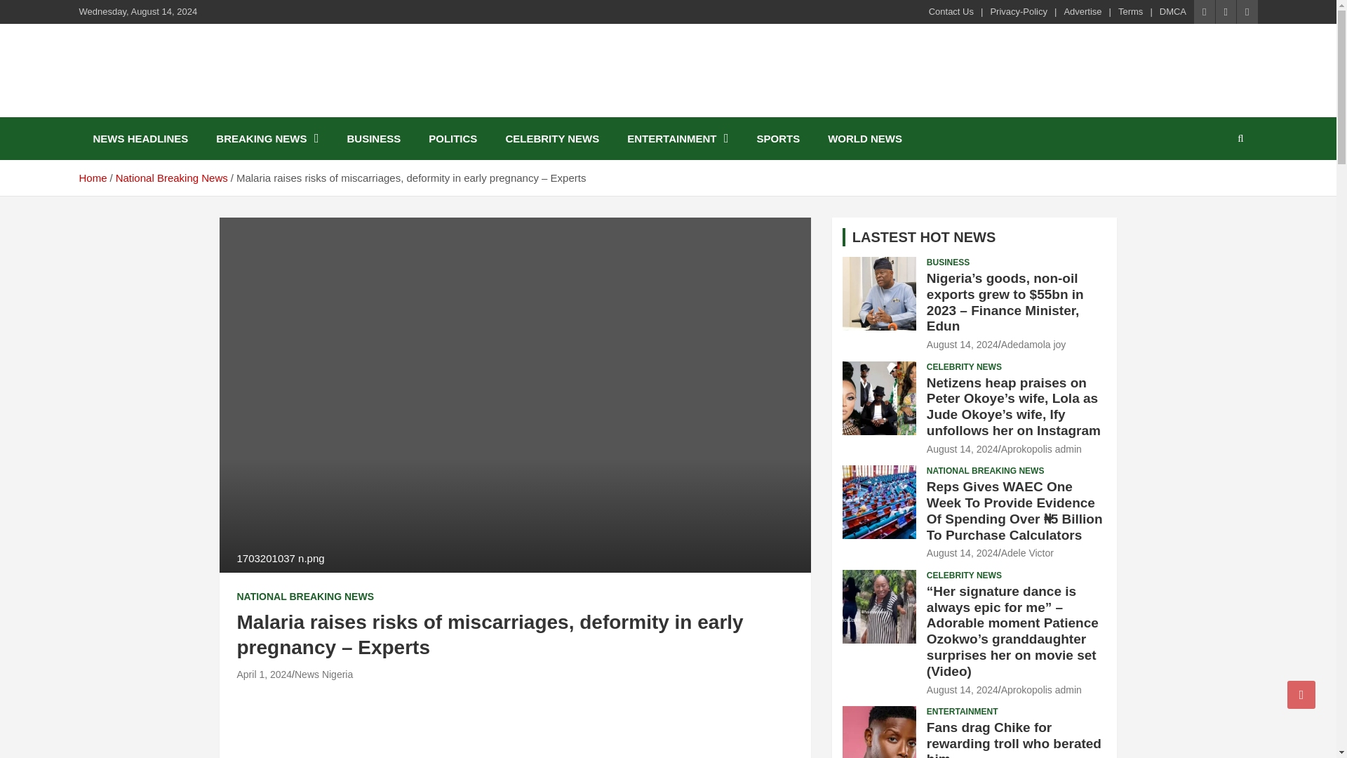 The height and width of the screenshot is (758, 1347). What do you see at coordinates (677, 138) in the screenshot?
I see `ENTERTAINMENT` at bounding box center [677, 138].